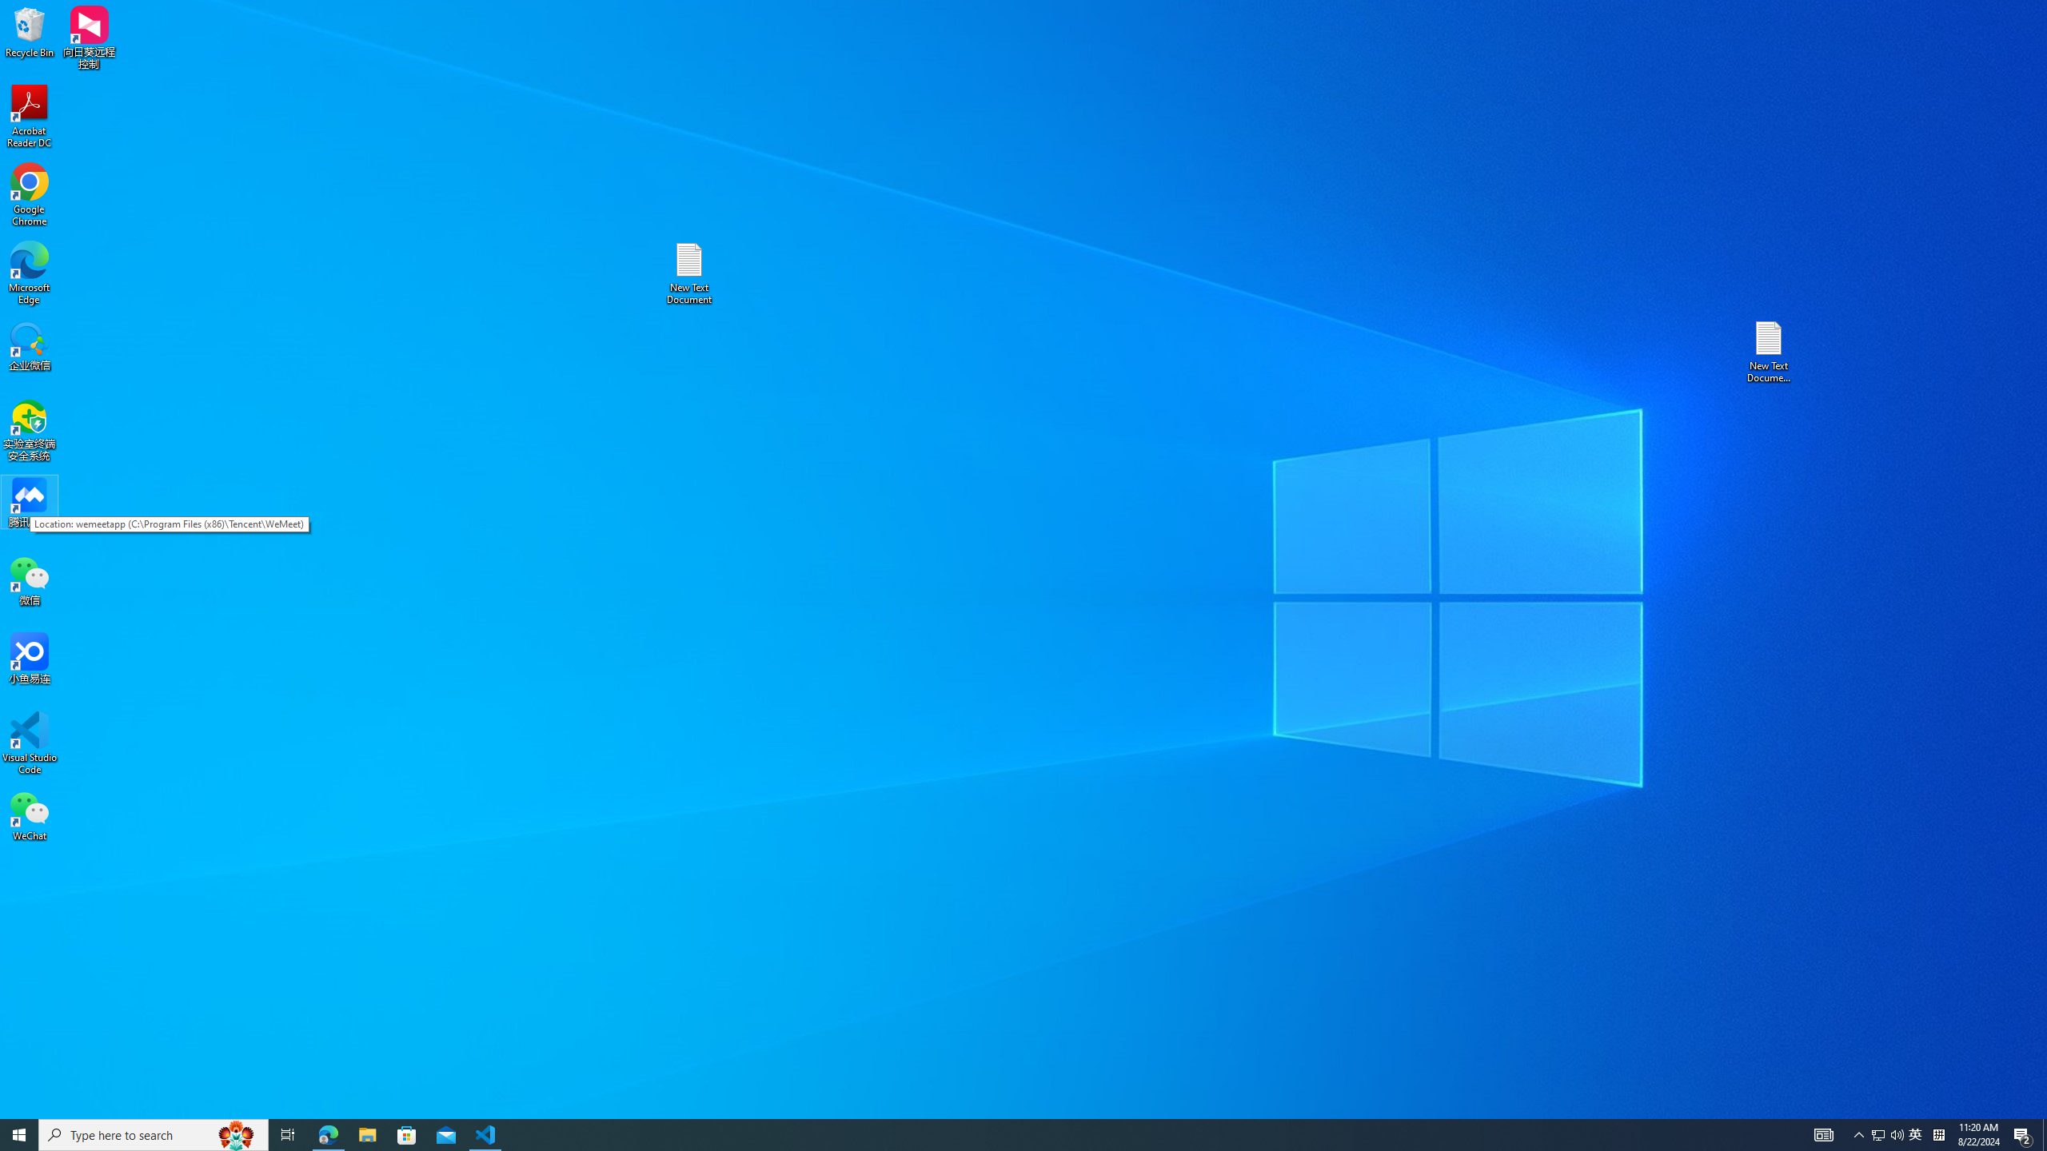  What do you see at coordinates (1770, 352) in the screenshot?
I see `New Text Document (2)` at bounding box center [1770, 352].